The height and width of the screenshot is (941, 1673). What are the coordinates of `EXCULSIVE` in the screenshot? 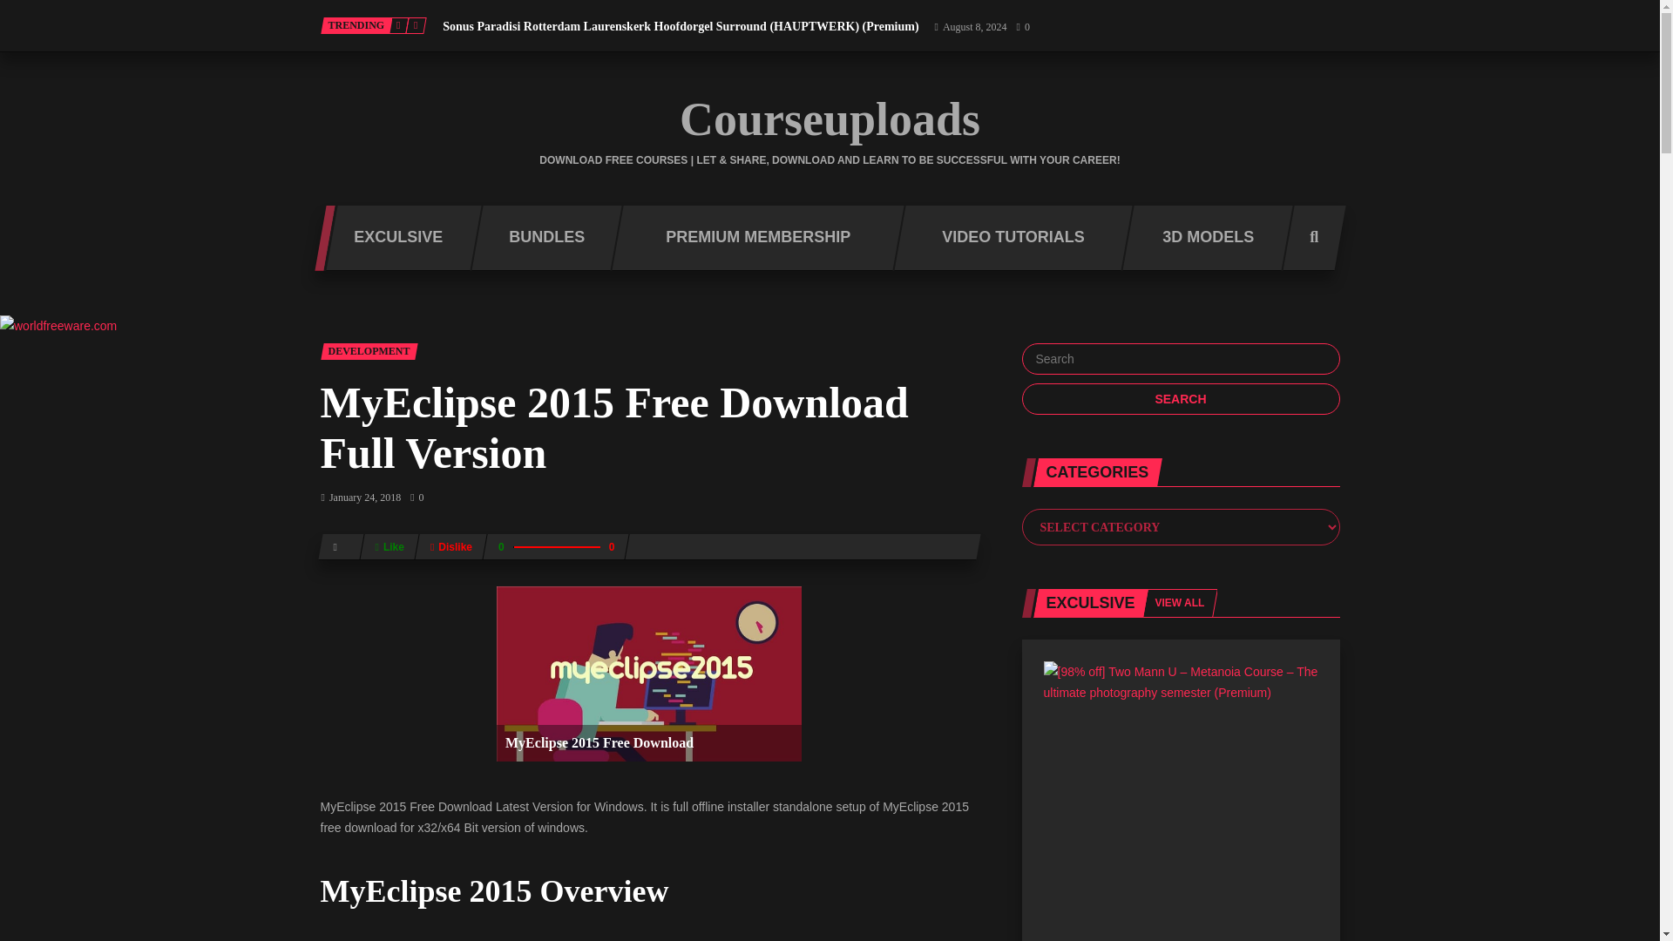 It's located at (392, 239).